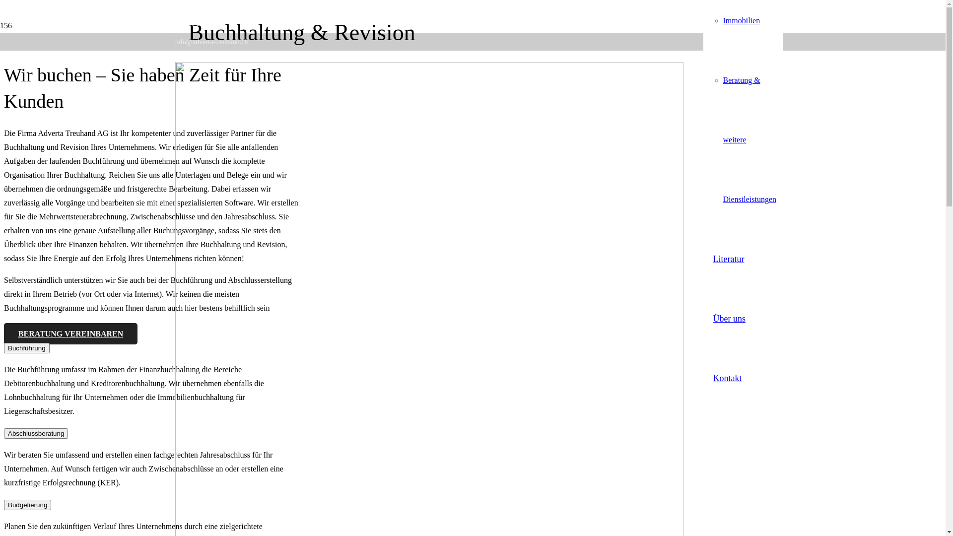  Describe the element at coordinates (727, 378) in the screenshot. I see `Kontakt` at that location.